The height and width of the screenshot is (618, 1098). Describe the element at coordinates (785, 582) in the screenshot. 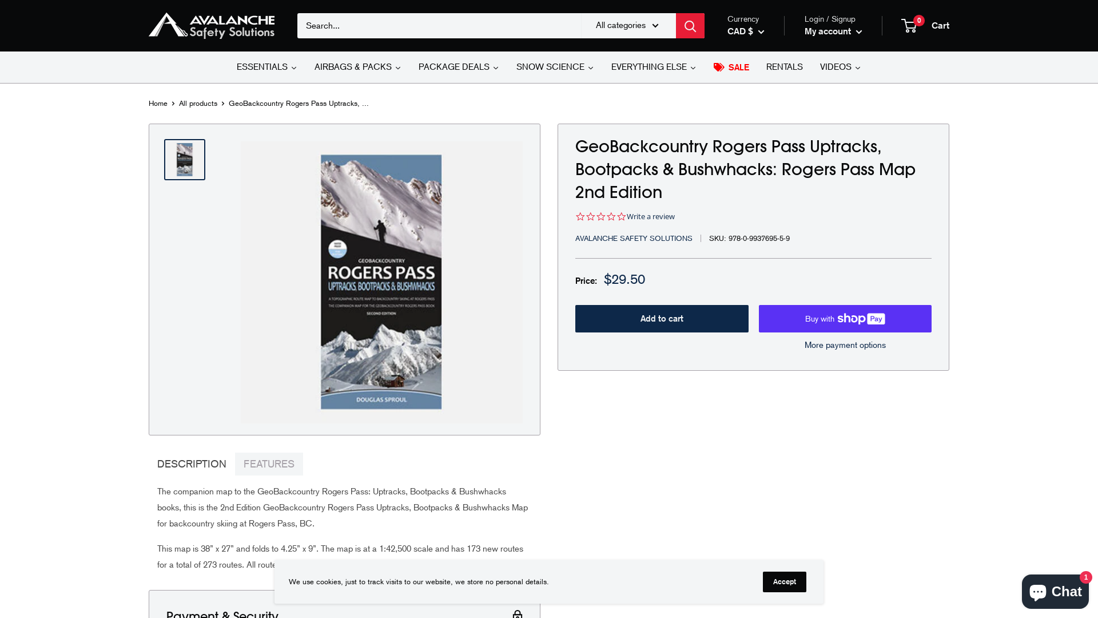

I see `Accept` at that location.